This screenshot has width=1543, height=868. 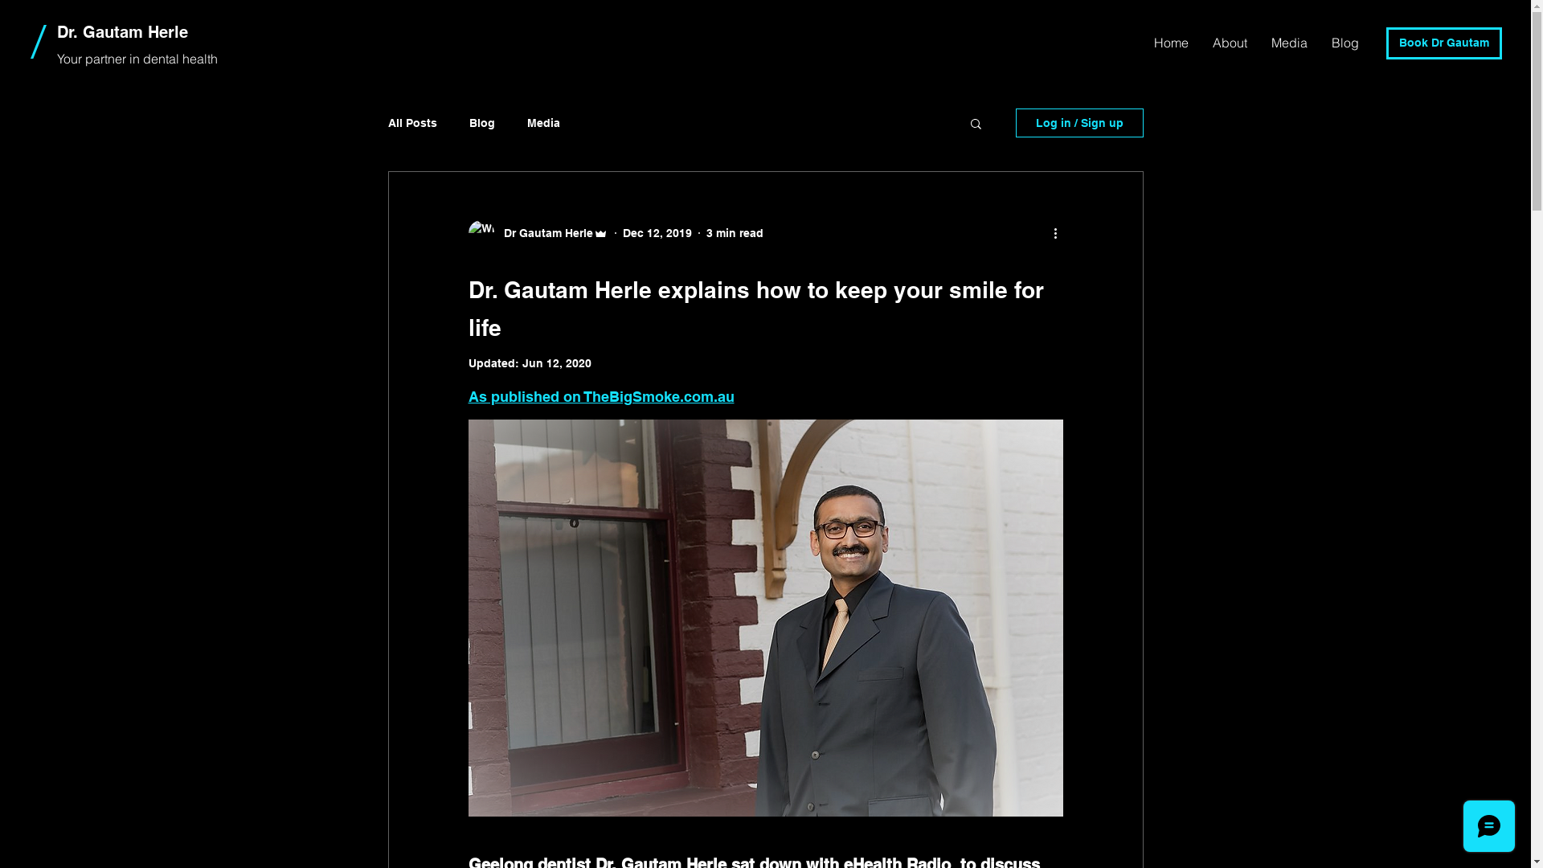 What do you see at coordinates (1345, 42) in the screenshot?
I see `Blog` at bounding box center [1345, 42].